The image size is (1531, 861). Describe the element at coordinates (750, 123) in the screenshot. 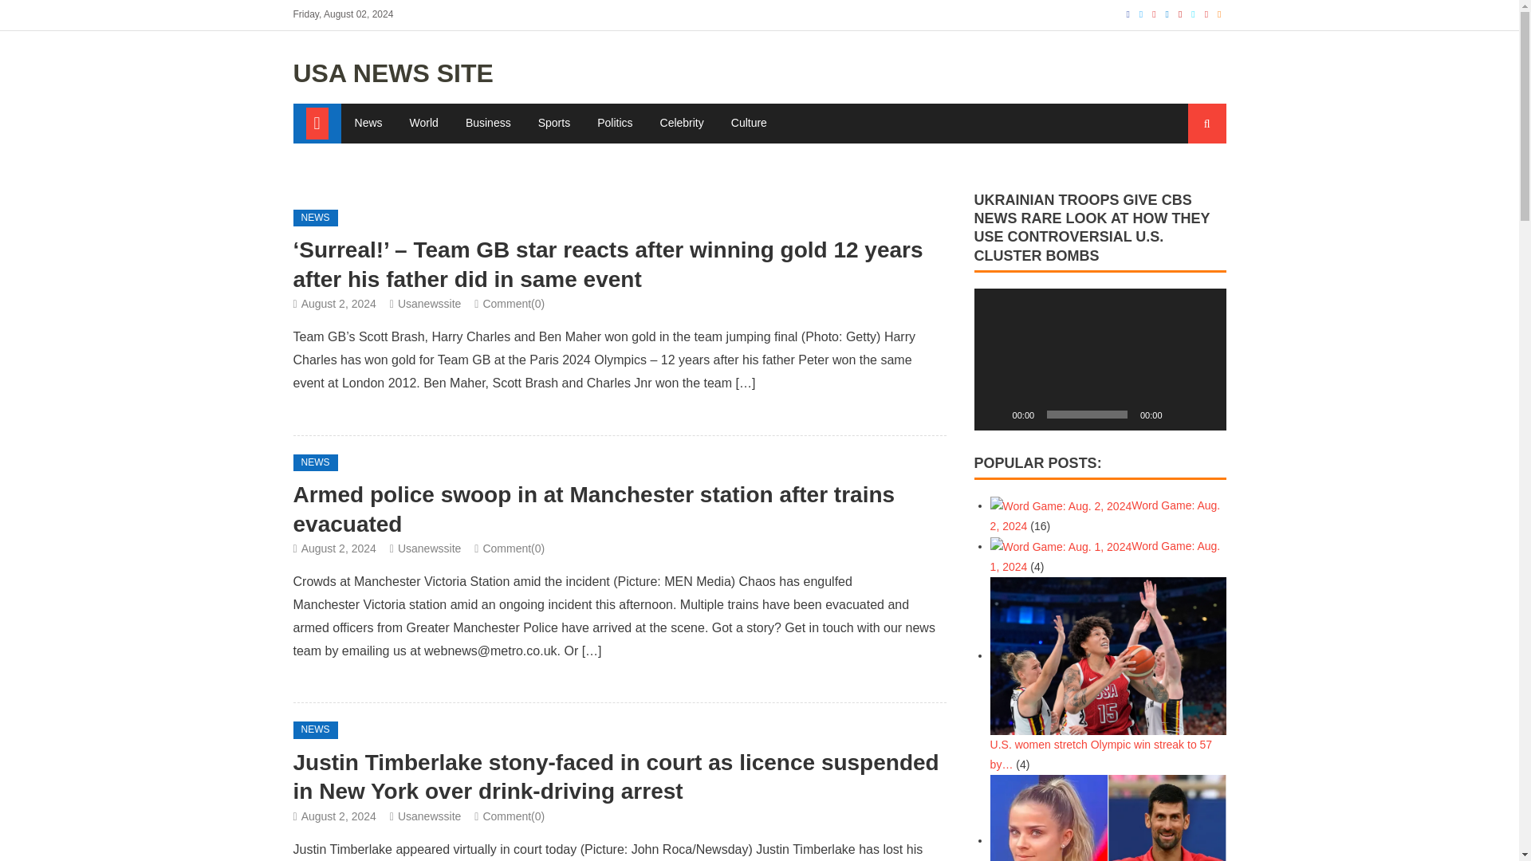

I see `Culture` at that location.